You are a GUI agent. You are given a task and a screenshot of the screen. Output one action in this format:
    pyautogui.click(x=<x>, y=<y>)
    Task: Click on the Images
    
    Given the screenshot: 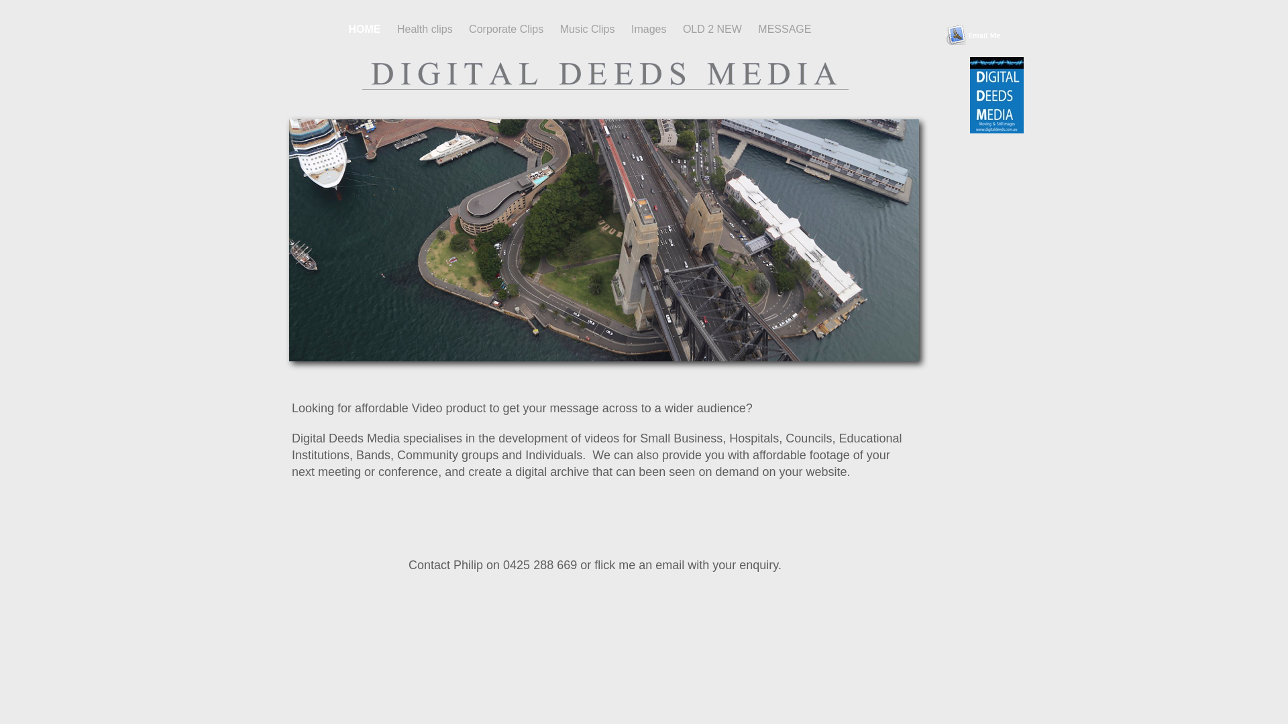 What is the action you would take?
    pyautogui.click(x=651, y=29)
    